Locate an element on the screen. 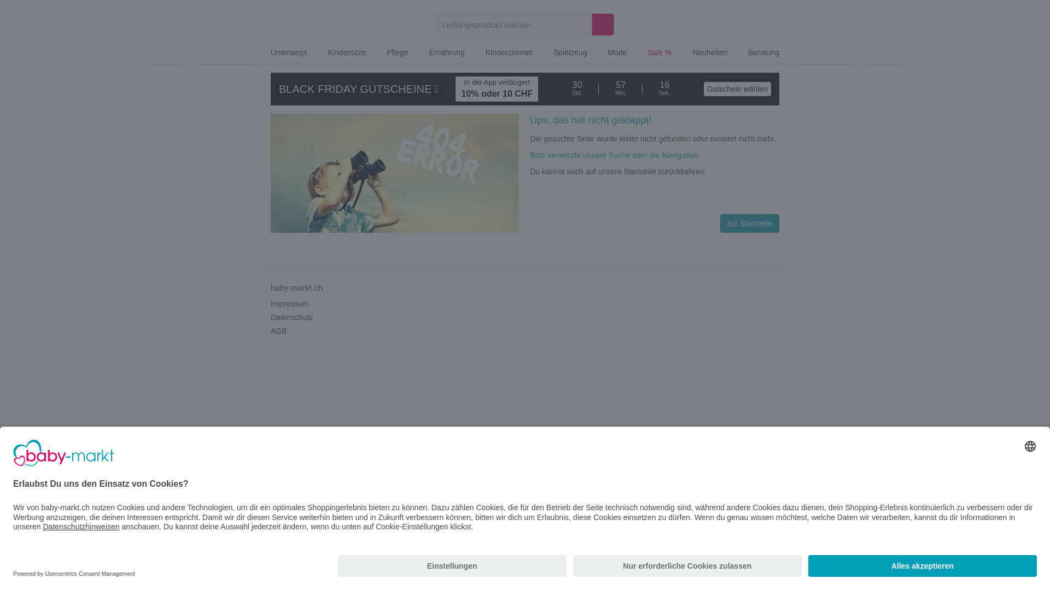 This screenshot has width=1050, height=590. Unterwegs is located at coordinates (289, 54).